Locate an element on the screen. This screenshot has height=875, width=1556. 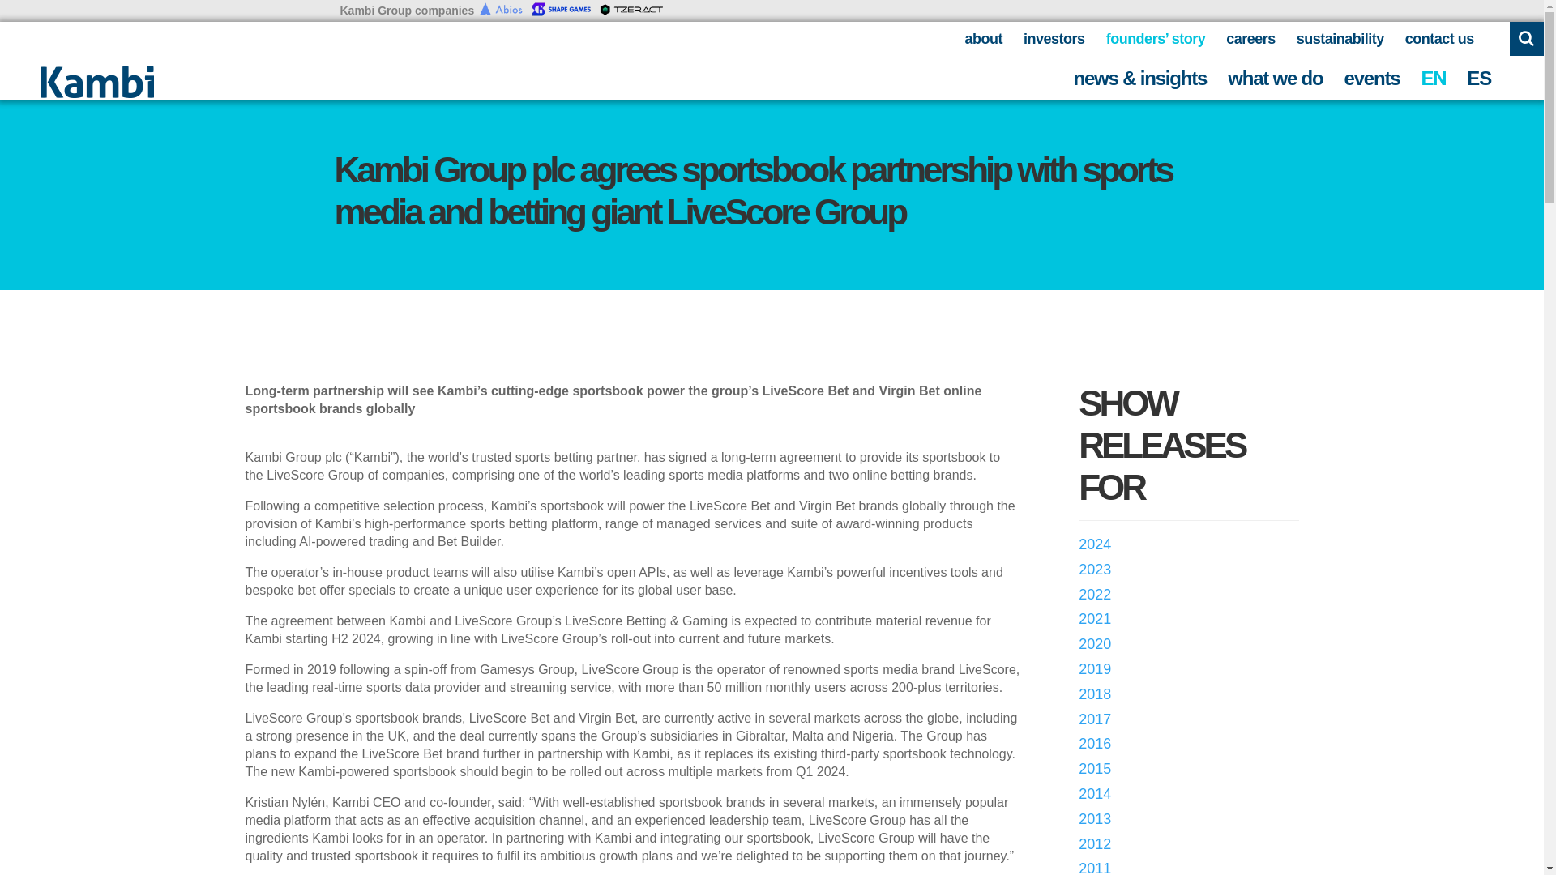
EN is located at coordinates (1433, 79).